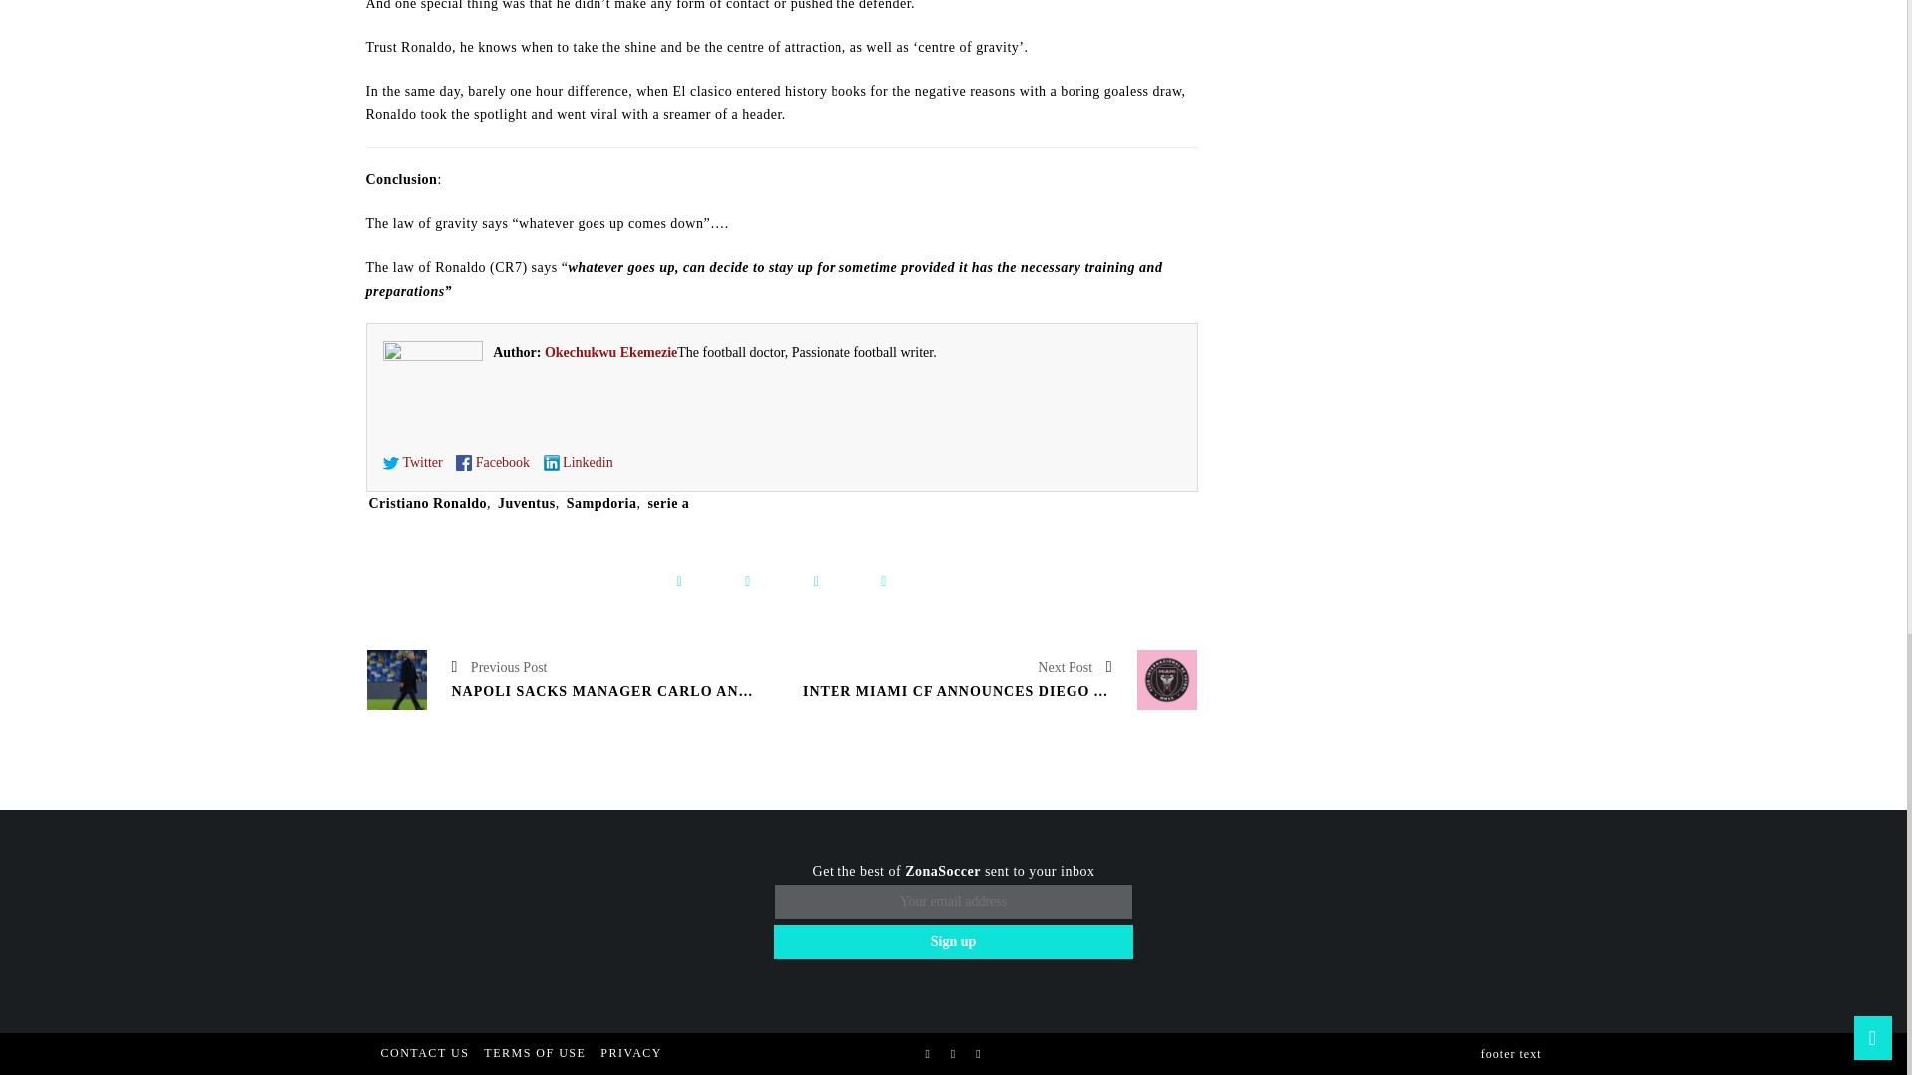  I want to click on Click to share this post on Linkedin, so click(882, 582).